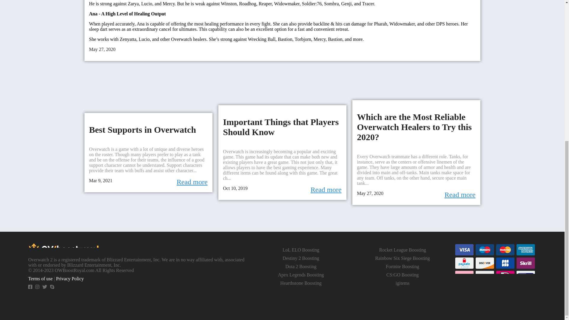 The width and height of the screenshot is (569, 320). What do you see at coordinates (301, 250) in the screenshot?
I see `LoL ELO Boosting` at bounding box center [301, 250].